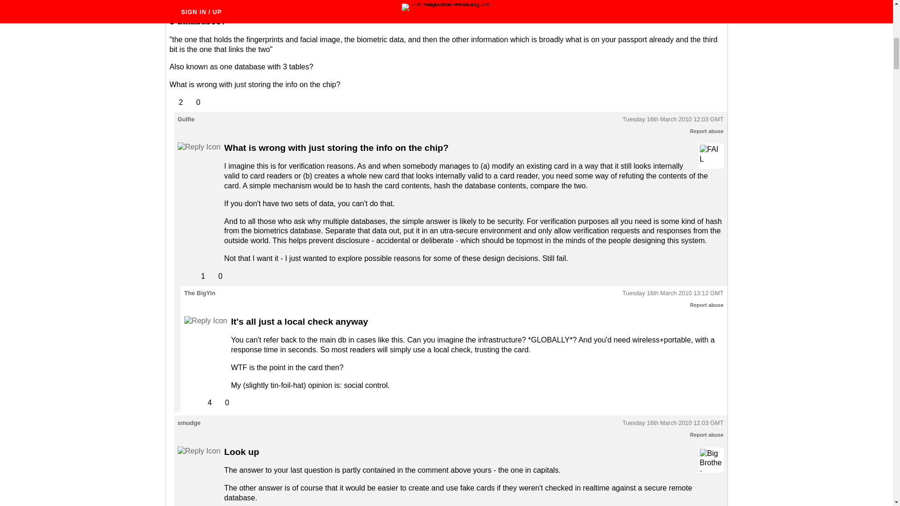  I want to click on Report abuse, so click(707, 131).